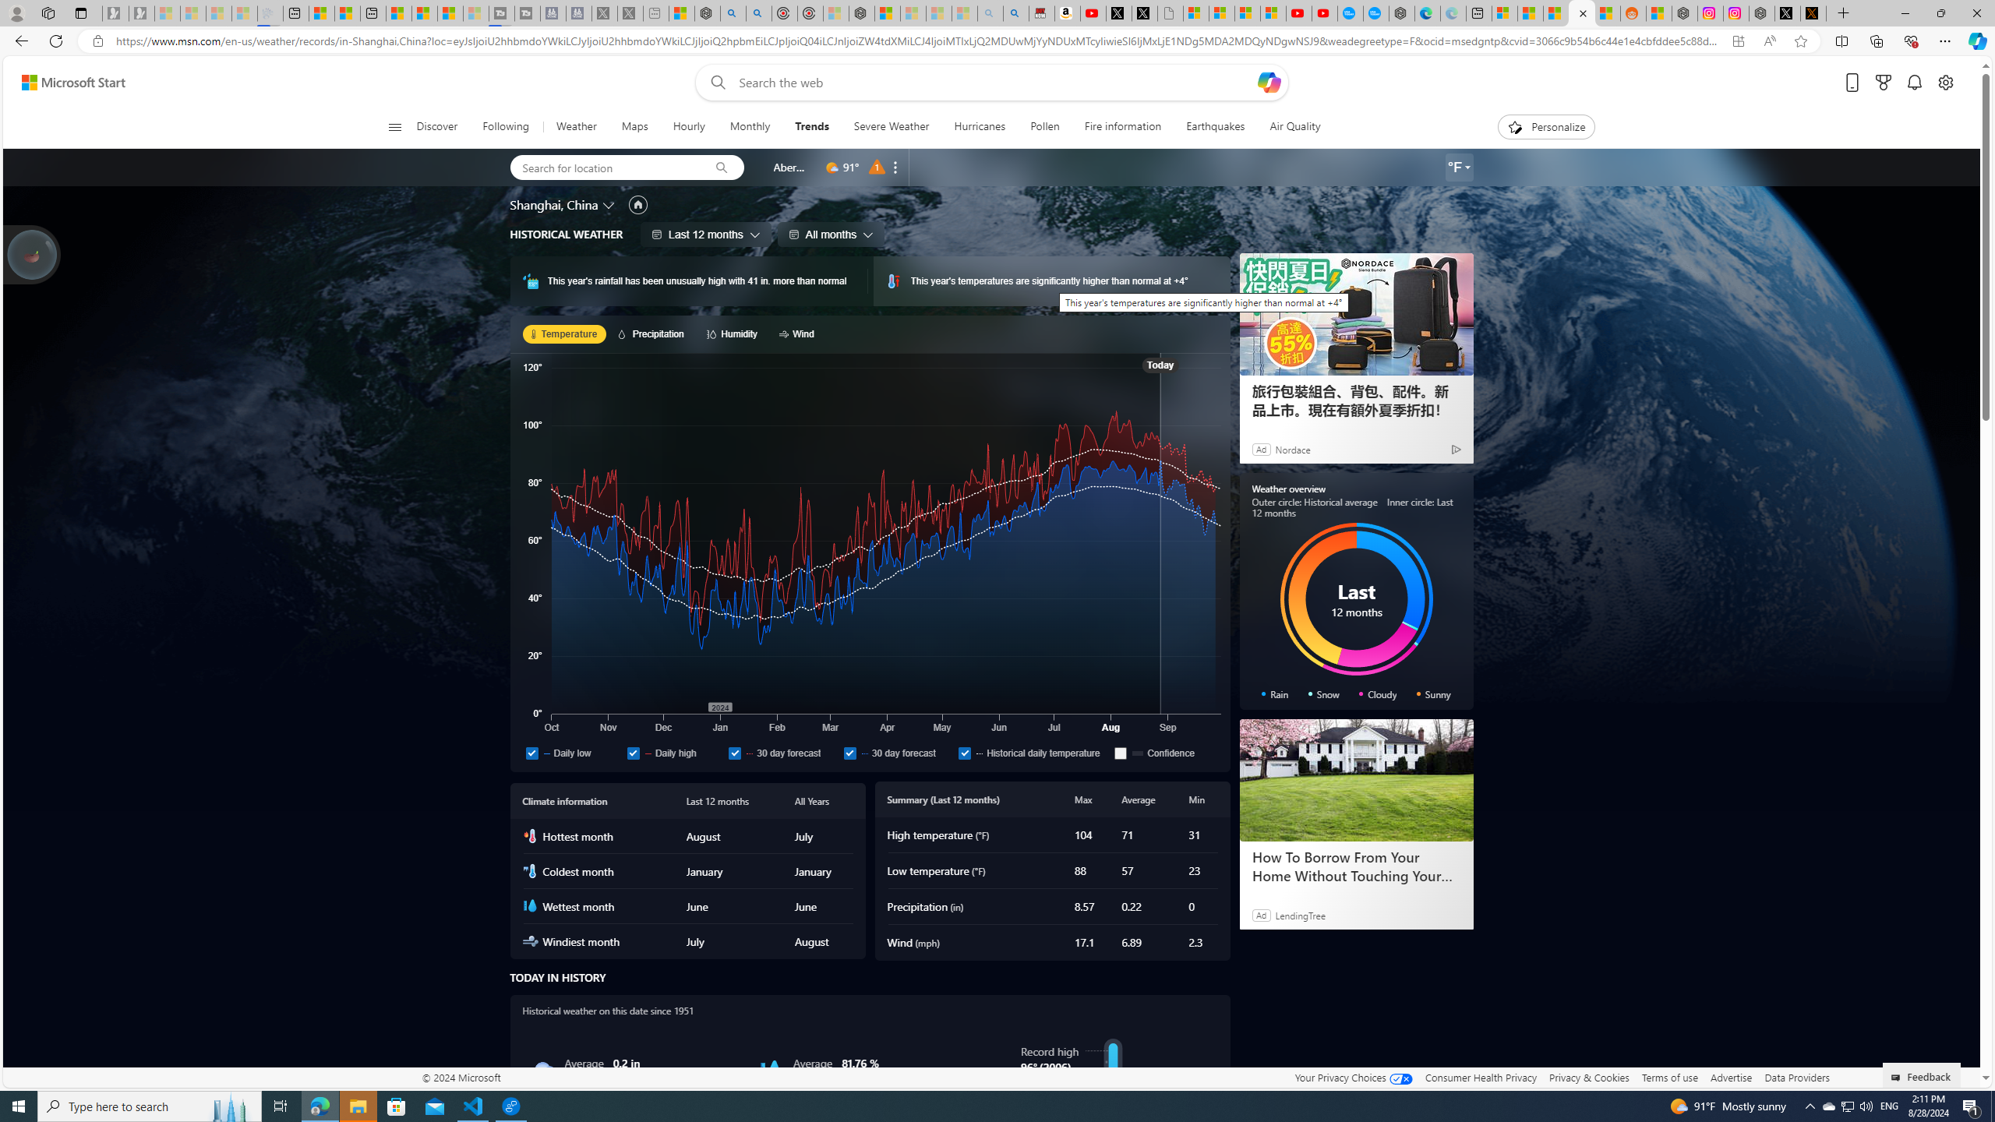 Image resolution: width=1995 pixels, height=1122 pixels. I want to click on Confidence, so click(1121, 753).